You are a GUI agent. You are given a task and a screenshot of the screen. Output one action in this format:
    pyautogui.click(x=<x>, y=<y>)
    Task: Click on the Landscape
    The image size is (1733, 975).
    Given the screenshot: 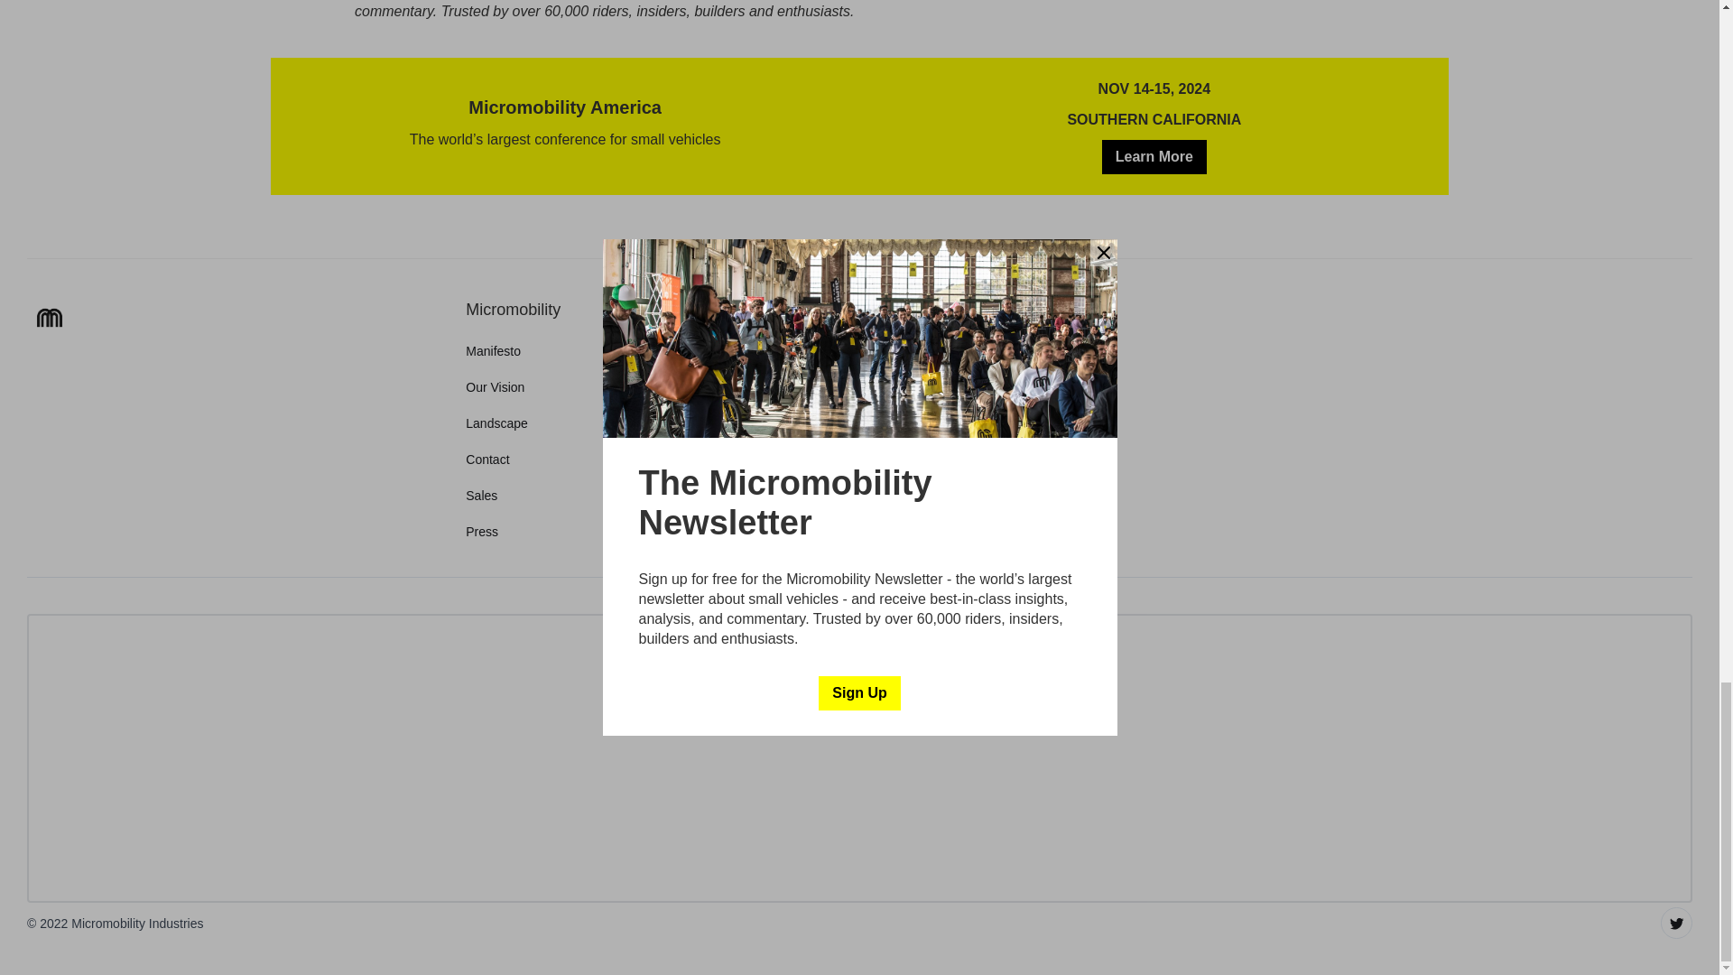 What is the action you would take?
    pyautogui.click(x=496, y=423)
    